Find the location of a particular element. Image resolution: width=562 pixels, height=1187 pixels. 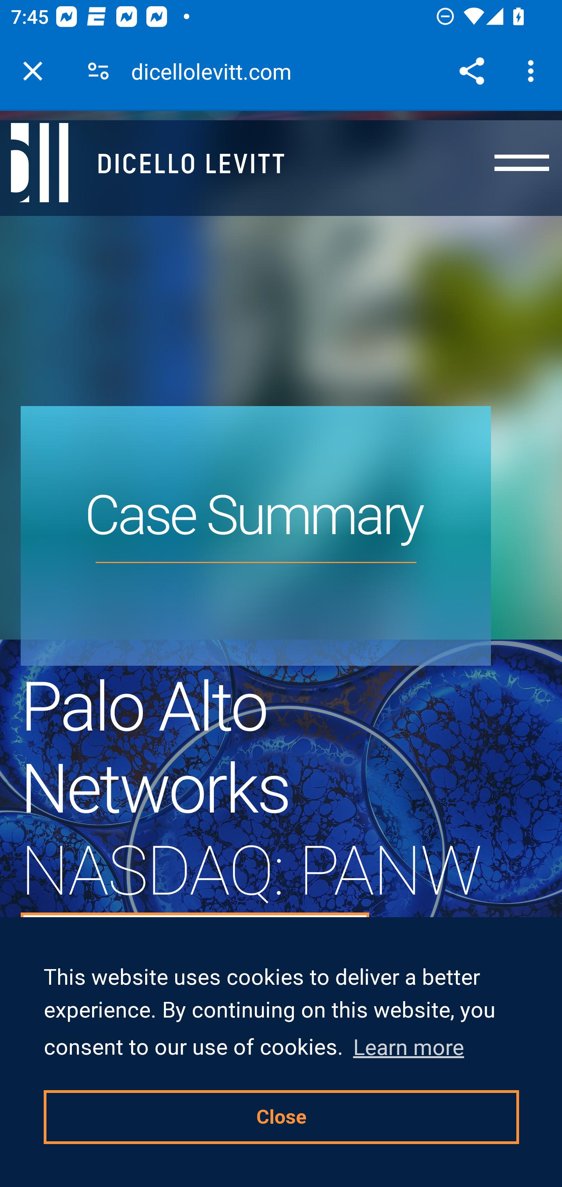

Customize and control Google Chrome is located at coordinates (533, 71).